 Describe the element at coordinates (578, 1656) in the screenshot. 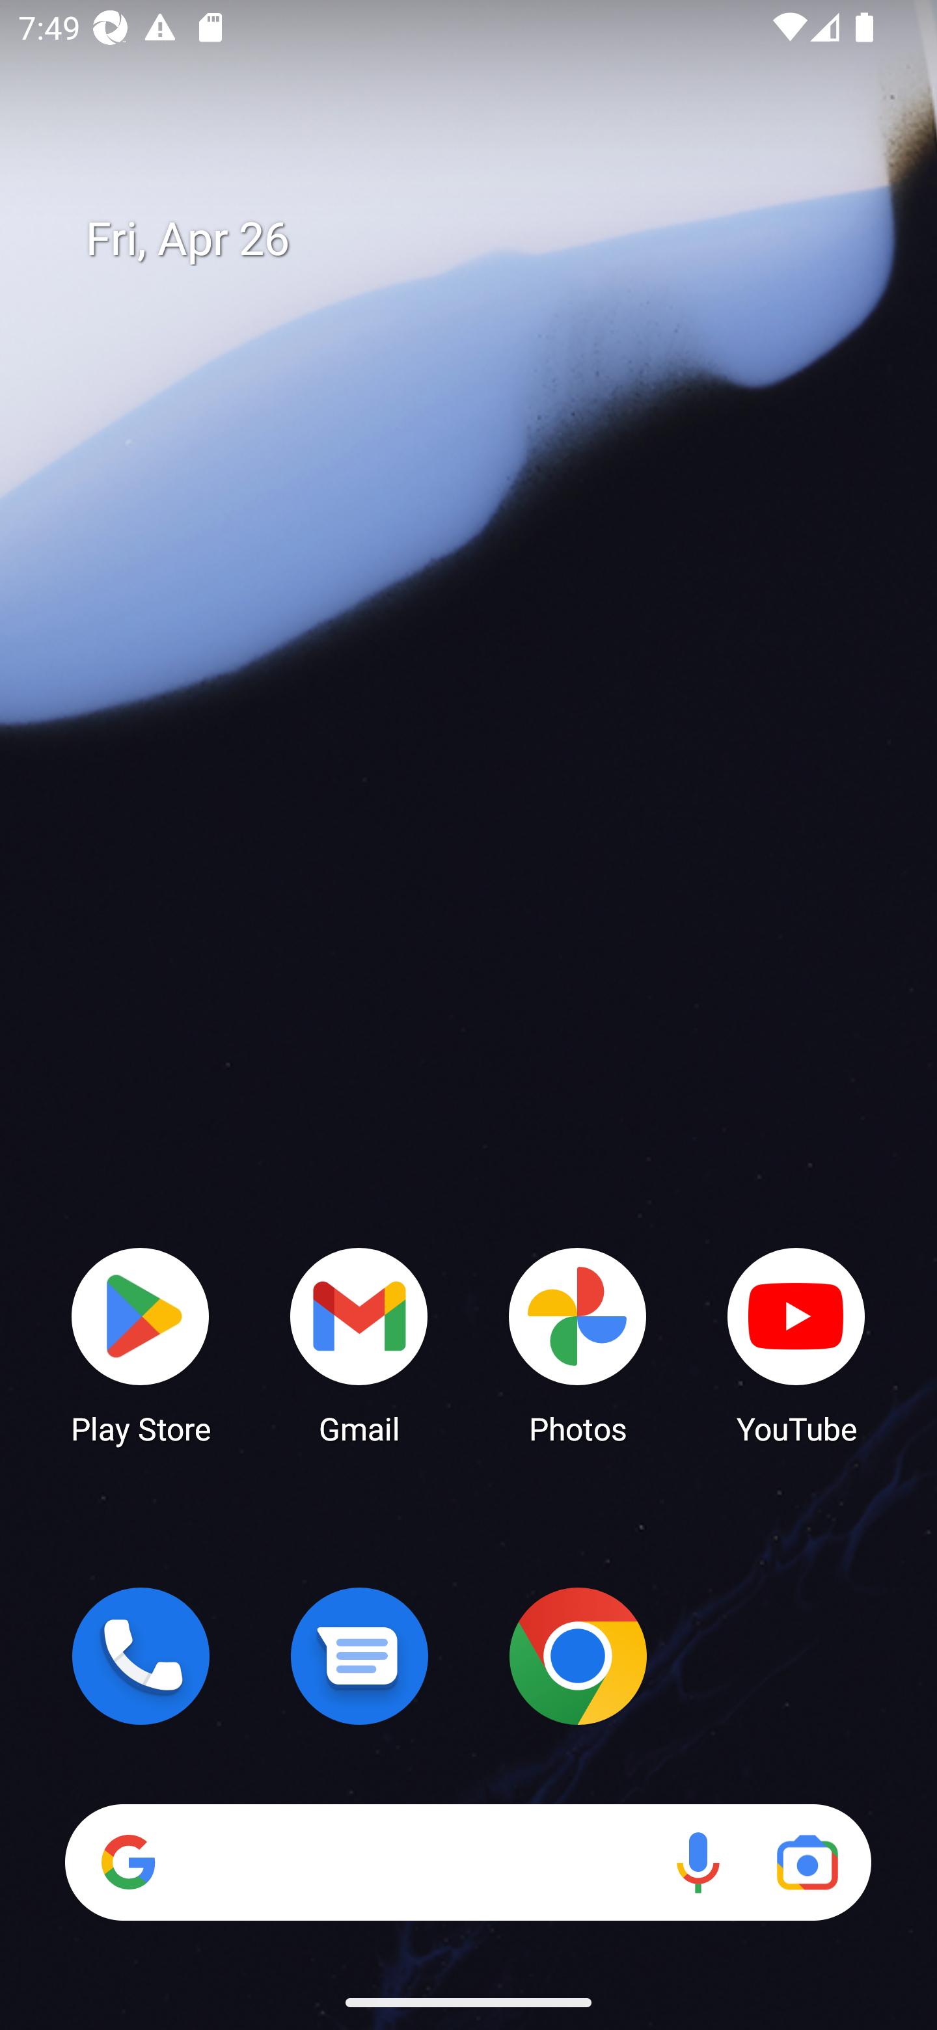

I see `Chrome` at that location.